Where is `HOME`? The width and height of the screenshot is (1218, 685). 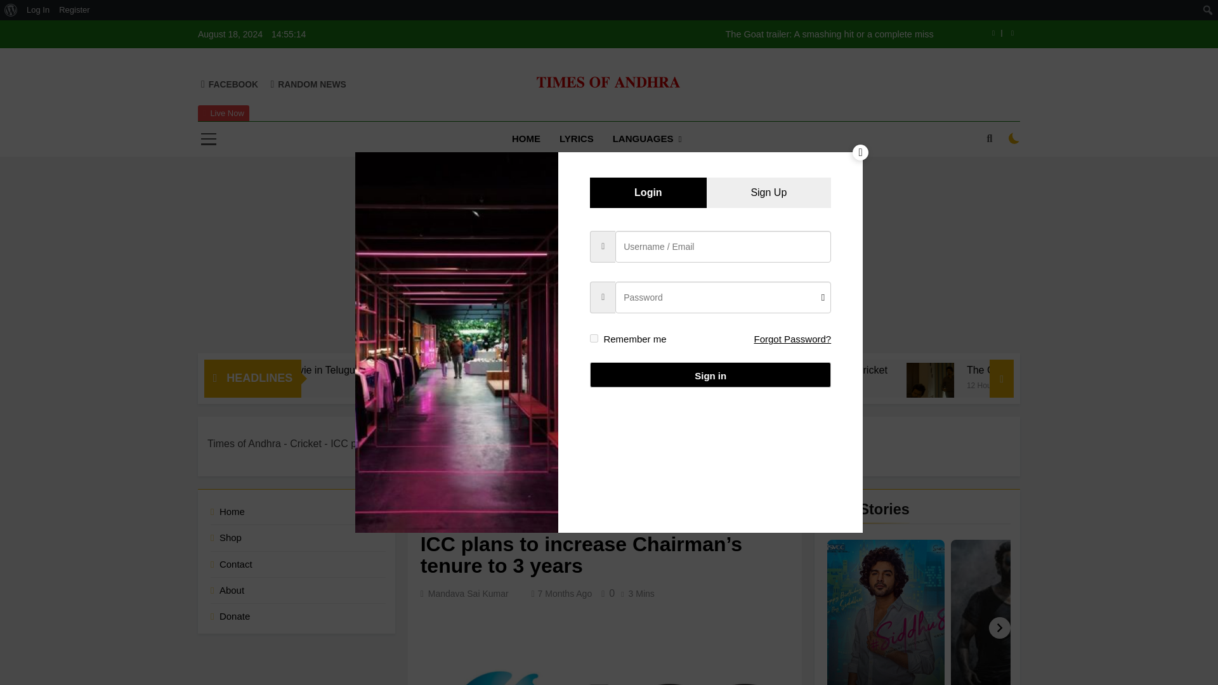
HOME is located at coordinates (526, 139).